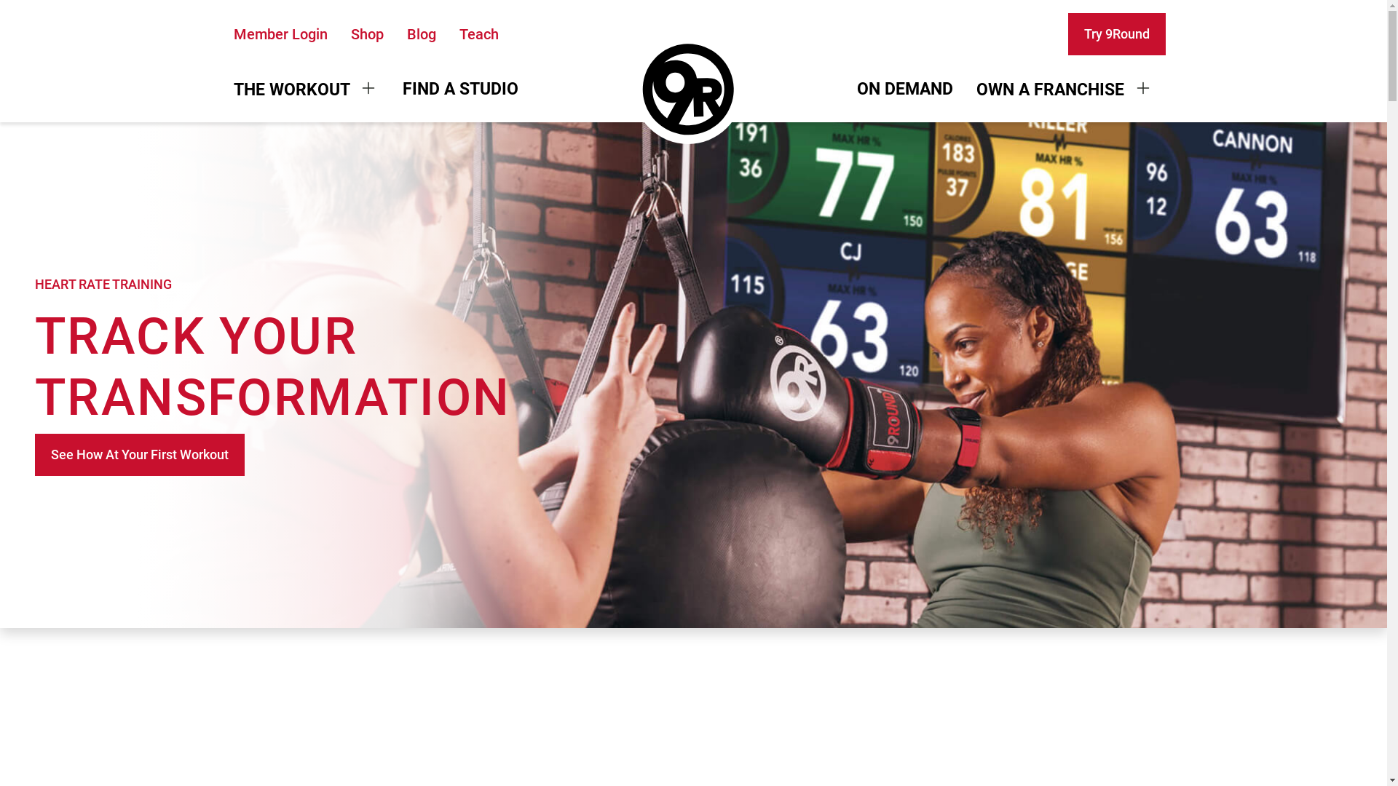 The width and height of the screenshot is (1398, 786). What do you see at coordinates (140, 455) in the screenshot?
I see `See How At Your First Workout` at bounding box center [140, 455].